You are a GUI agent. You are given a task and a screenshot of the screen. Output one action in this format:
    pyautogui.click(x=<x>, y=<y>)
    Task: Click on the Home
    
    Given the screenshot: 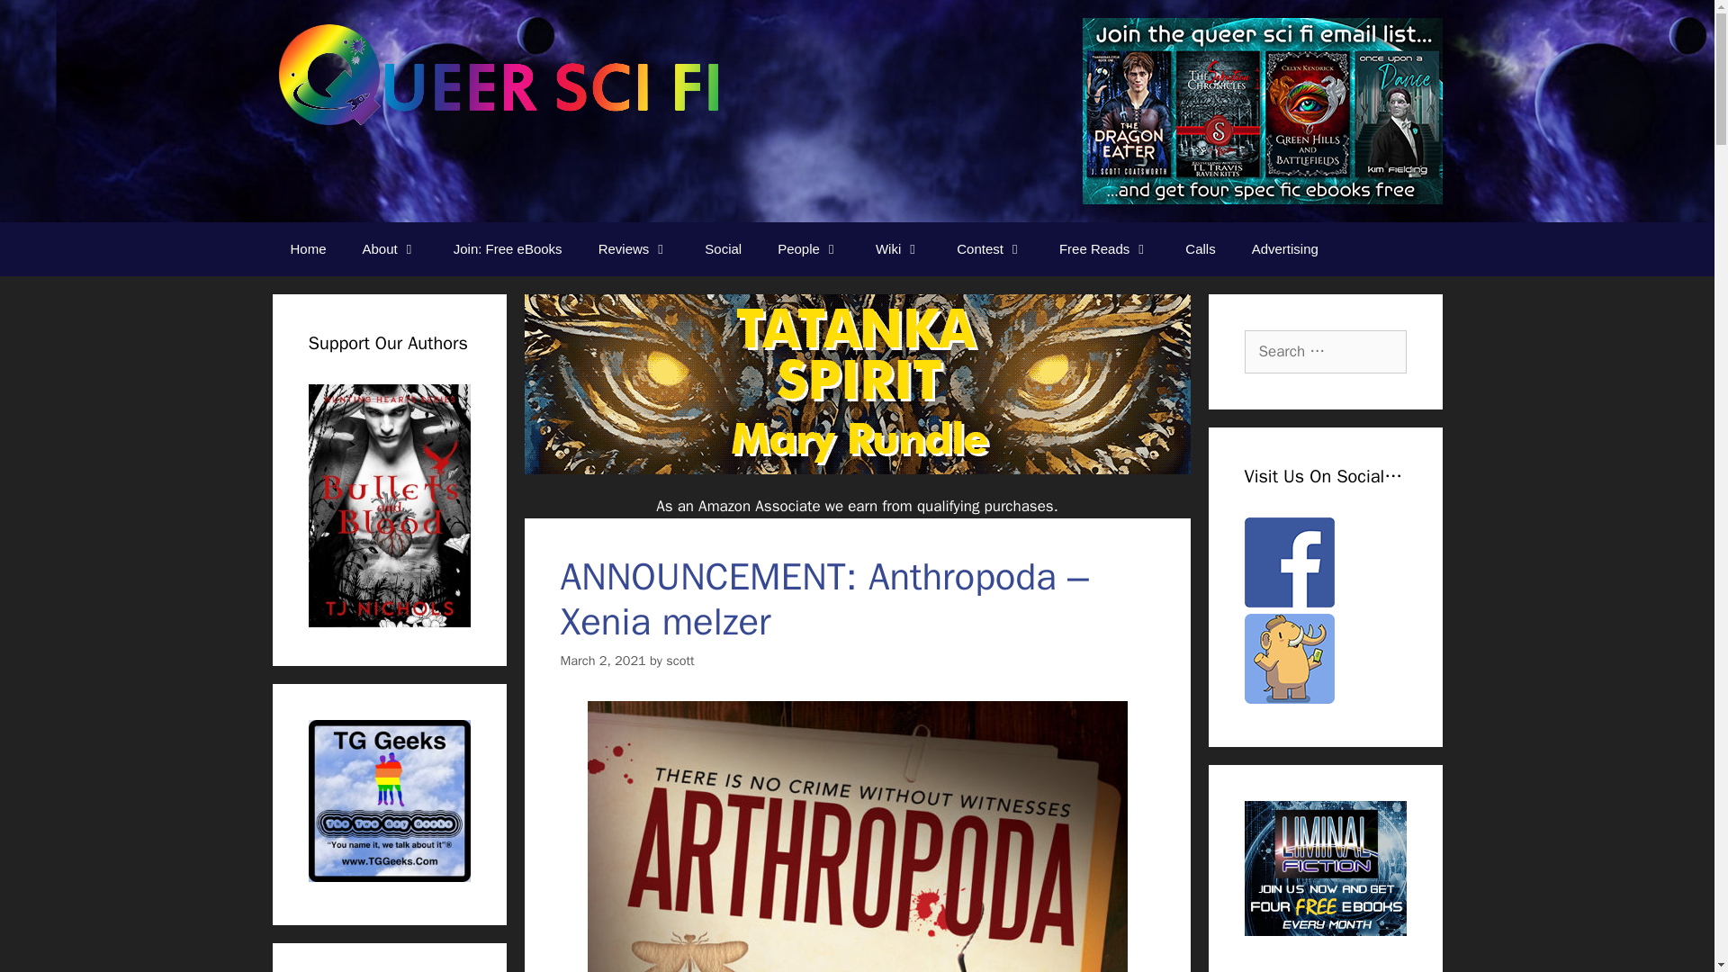 What is the action you would take?
    pyautogui.click(x=308, y=248)
    